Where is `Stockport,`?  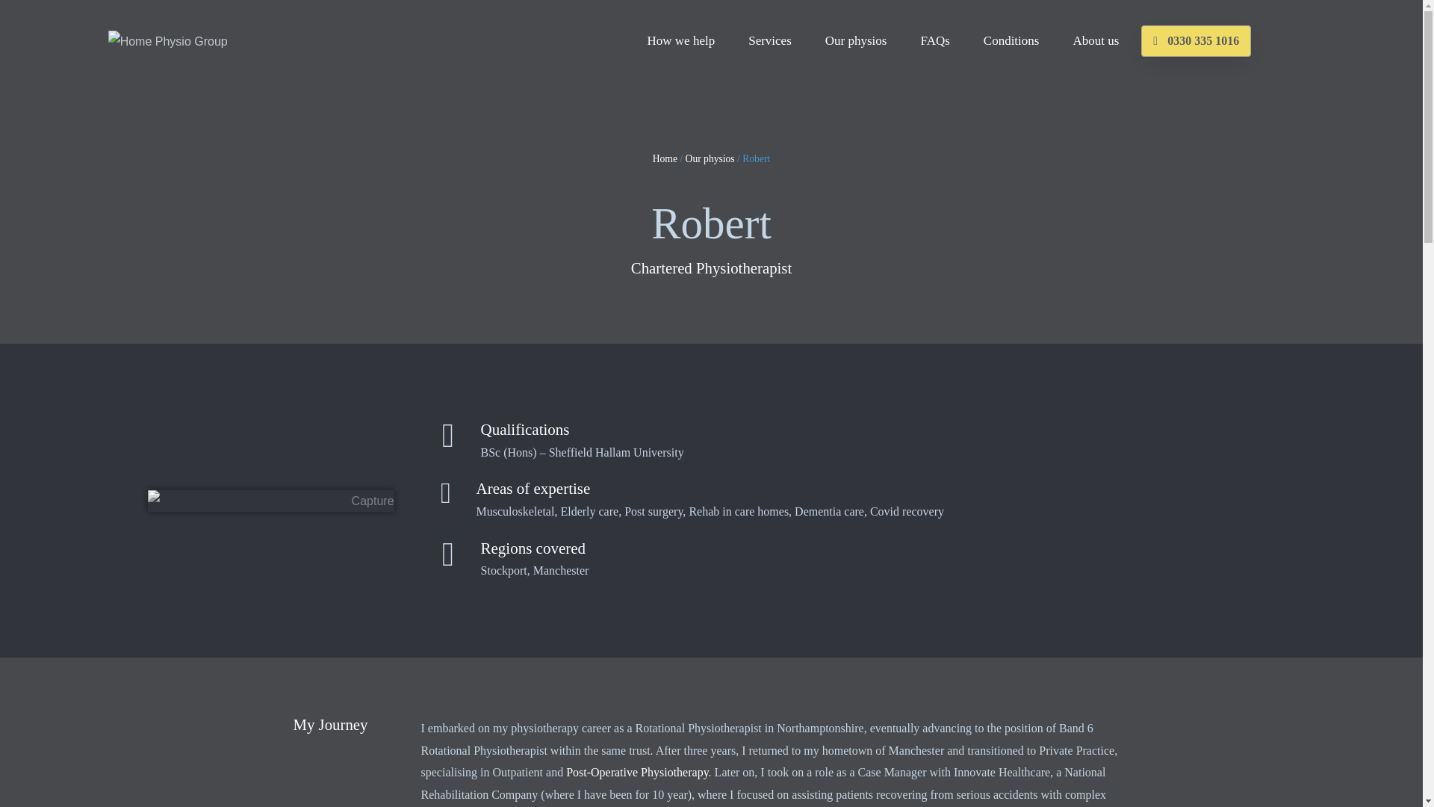
Stockport, is located at coordinates (506, 570).